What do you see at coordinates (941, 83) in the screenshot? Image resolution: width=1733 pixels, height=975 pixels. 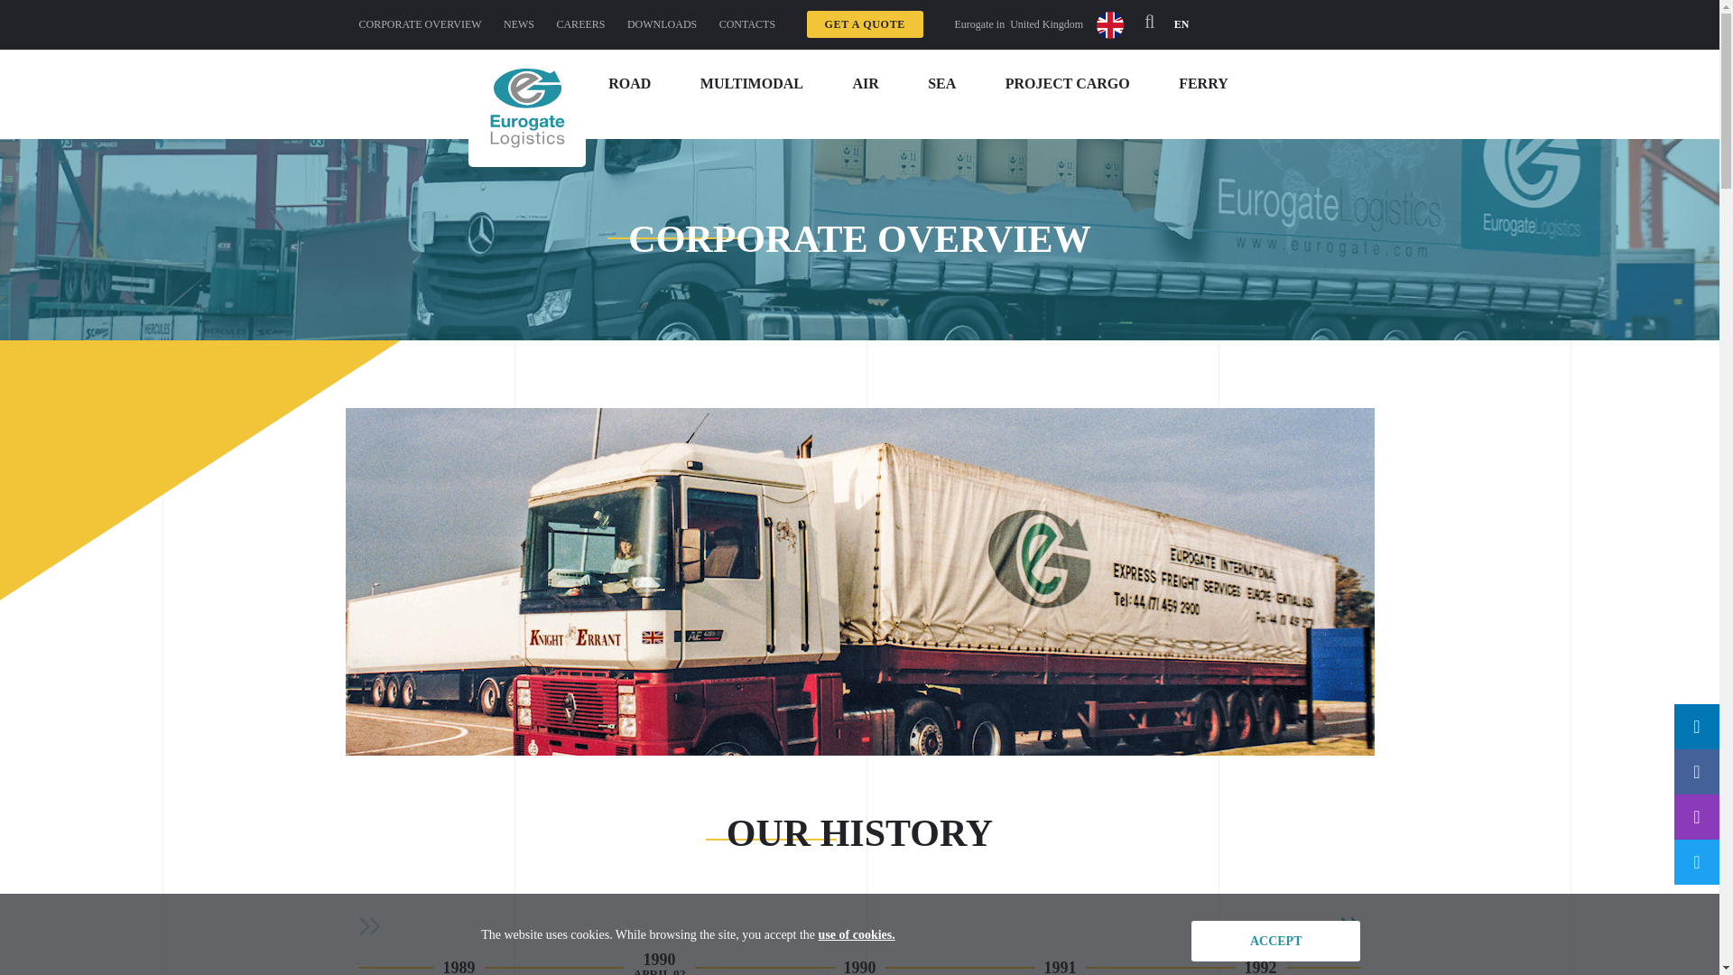 I see `SEA` at bounding box center [941, 83].